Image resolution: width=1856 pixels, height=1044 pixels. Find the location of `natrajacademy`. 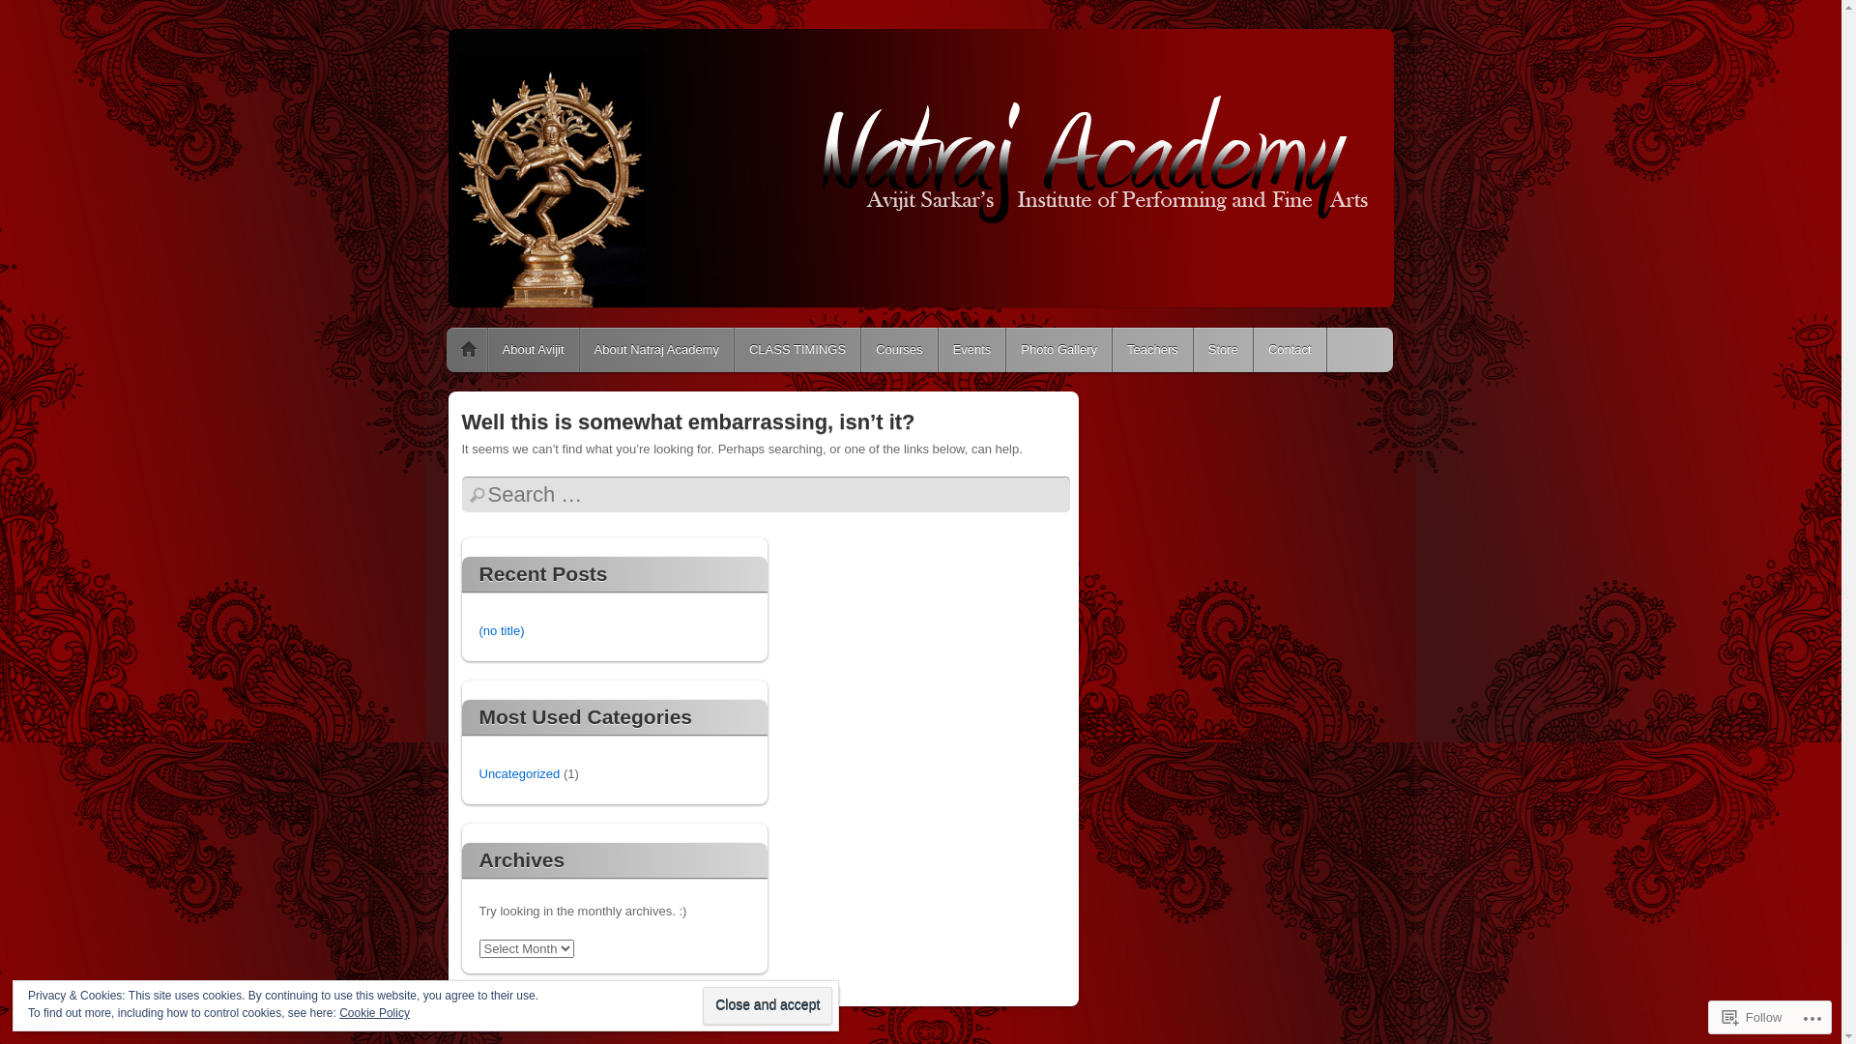

natrajacademy is located at coordinates (534, 43).